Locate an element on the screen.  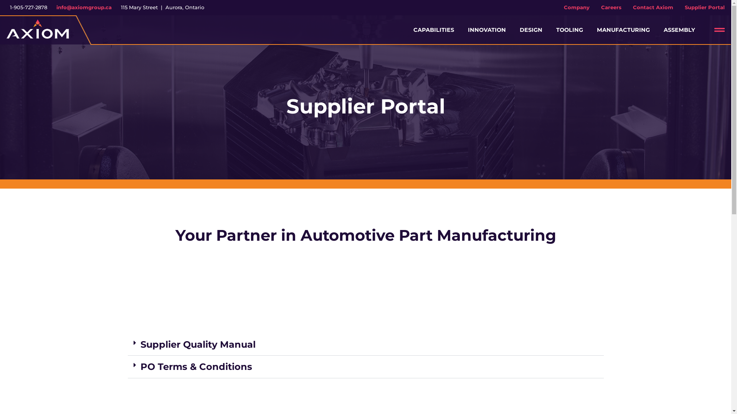
MANUFACTURING is located at coordinates (623, 30).